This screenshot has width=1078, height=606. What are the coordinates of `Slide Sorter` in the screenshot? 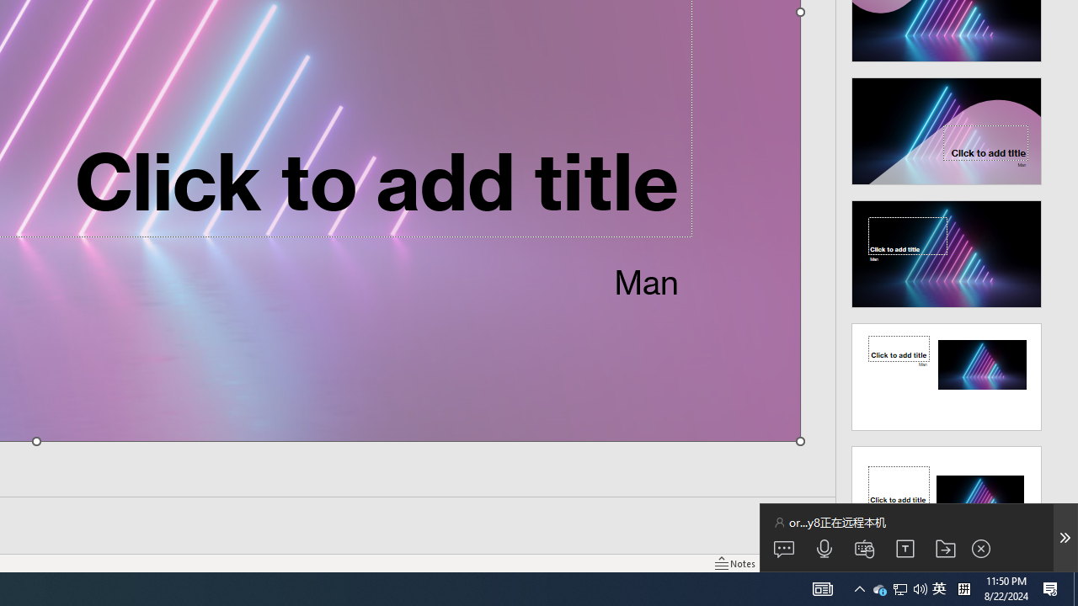 It's located at (822, 562).